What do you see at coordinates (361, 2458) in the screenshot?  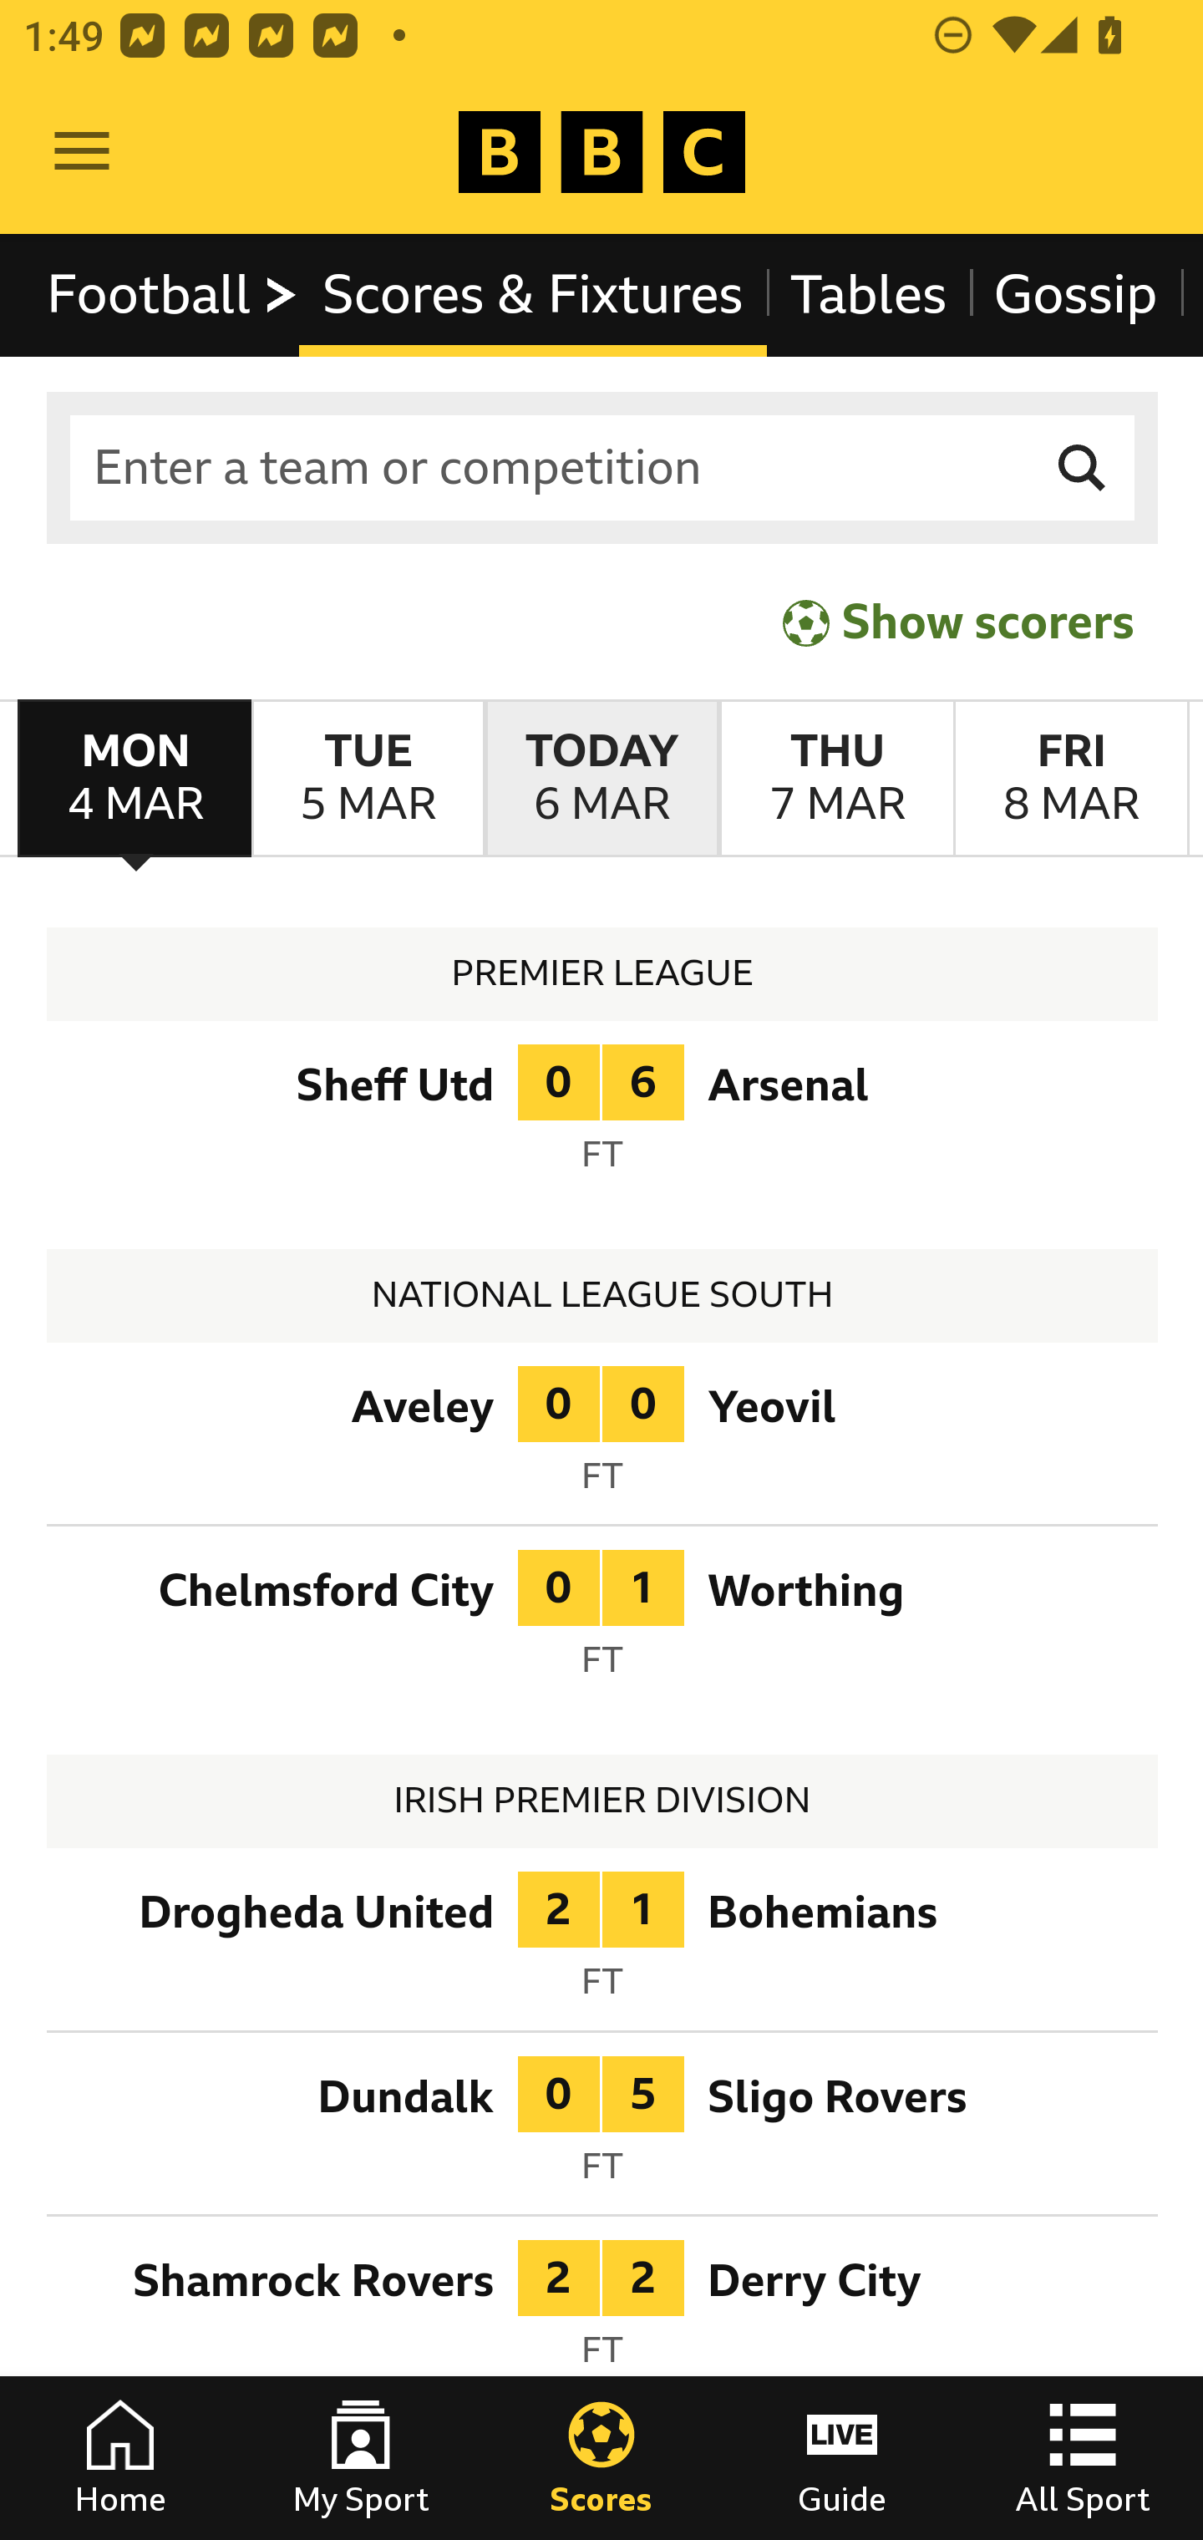 I see `My Sport` at bounding box center [361, 2458].